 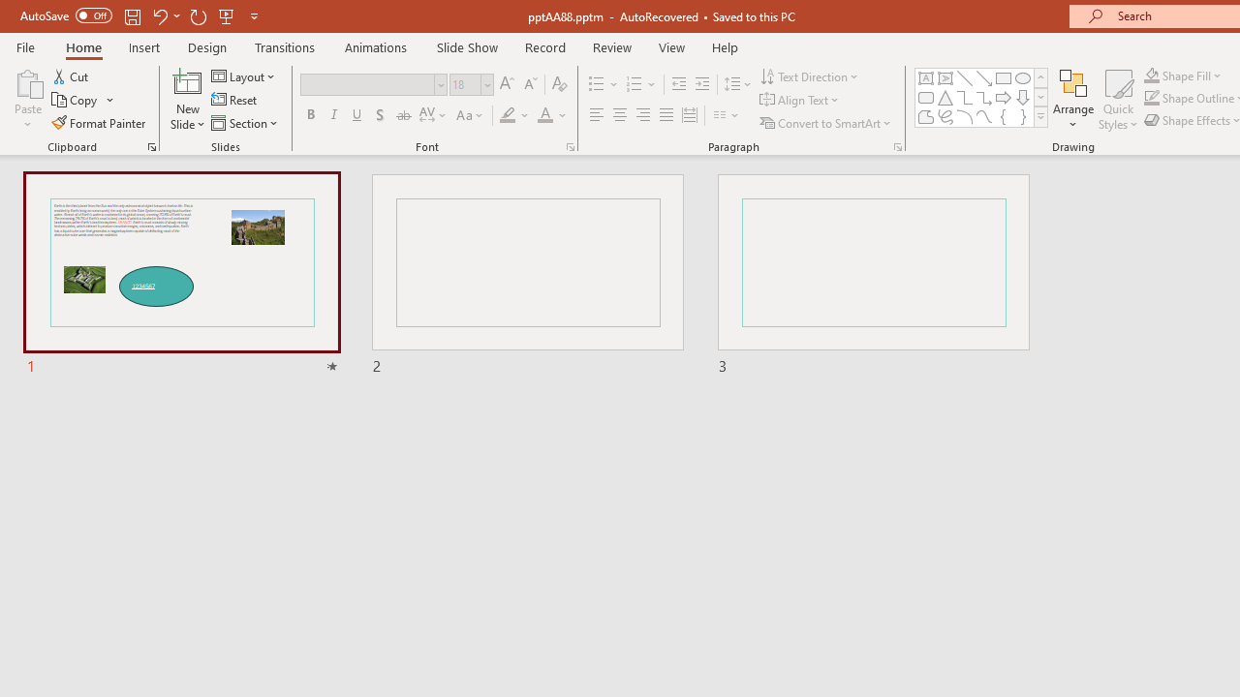 I want to click on Align Text, so click(x=800, y=101).